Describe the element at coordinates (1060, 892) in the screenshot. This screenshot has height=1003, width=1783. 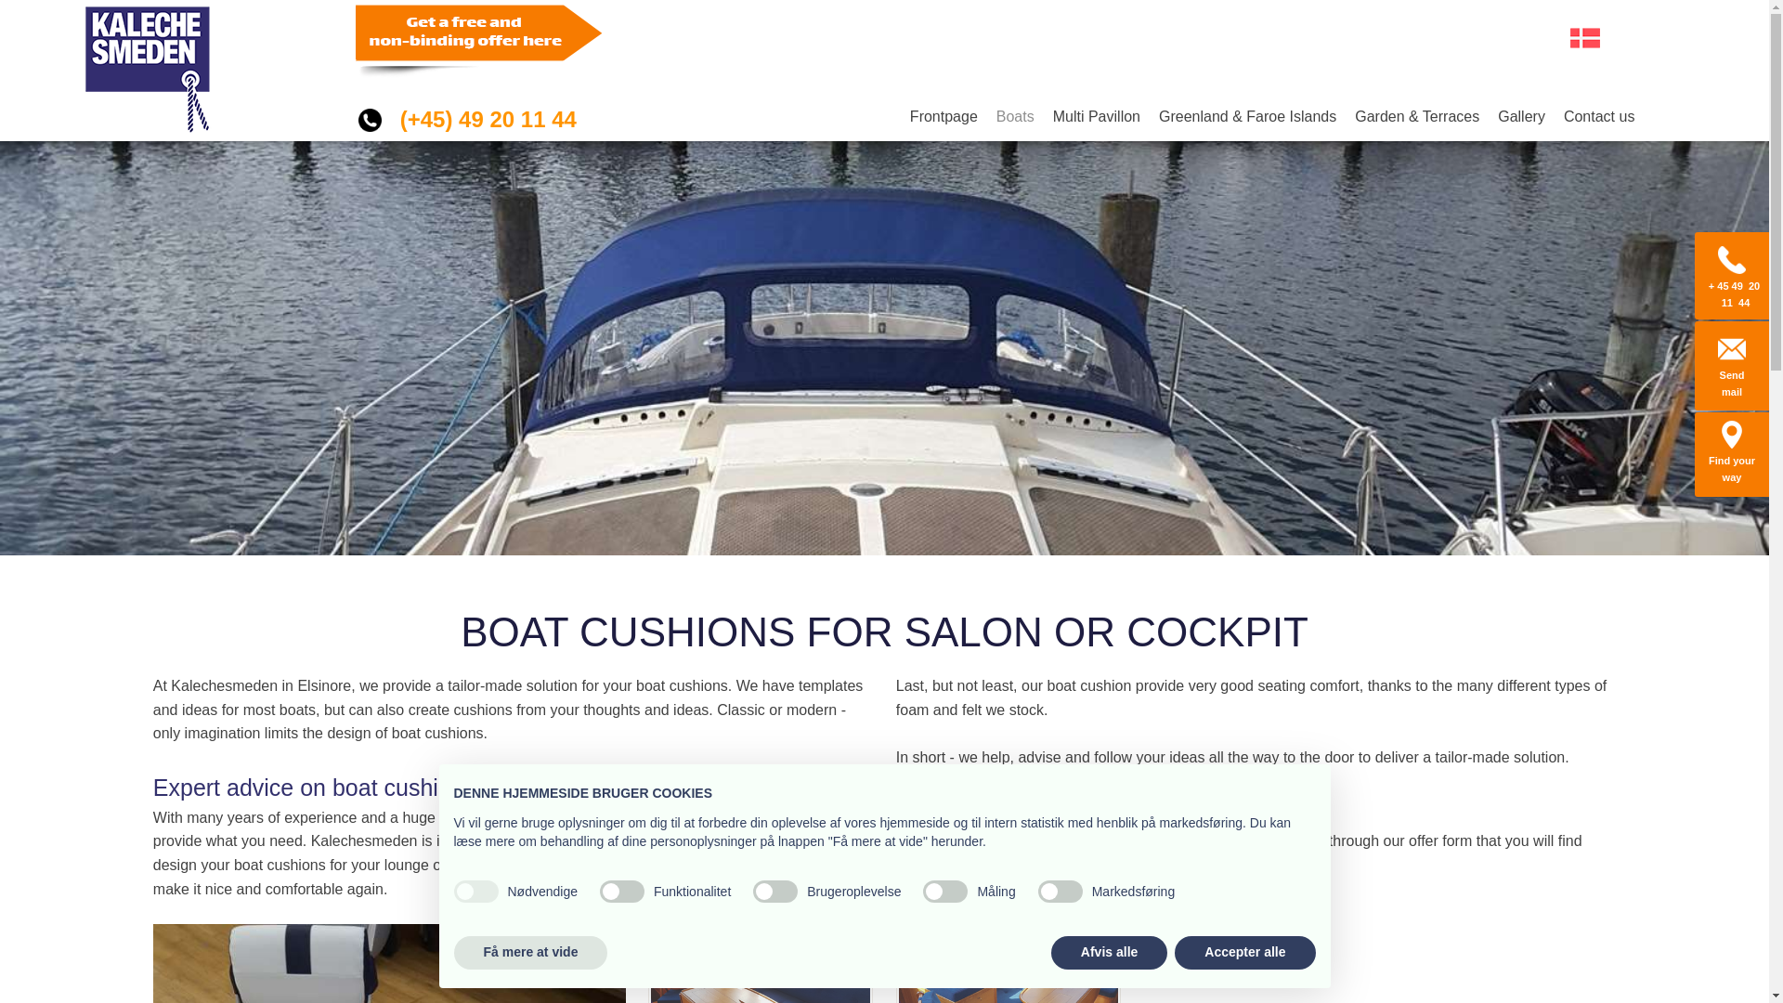
I see `false` at that location.